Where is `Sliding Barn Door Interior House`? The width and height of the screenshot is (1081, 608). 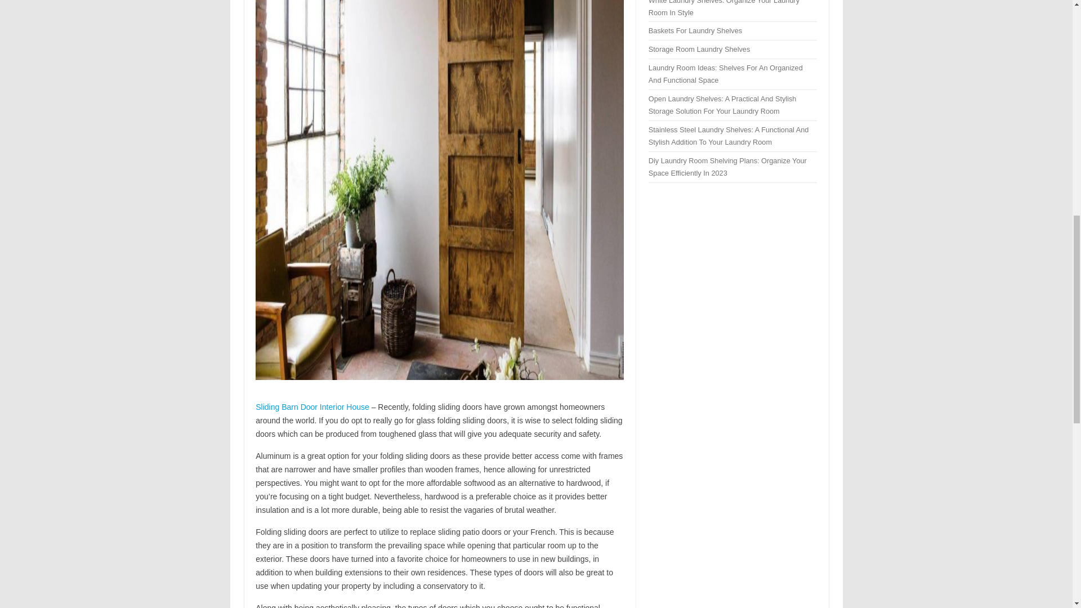
Sliding Barn Door Interior House is located at coordinates (312, 406).